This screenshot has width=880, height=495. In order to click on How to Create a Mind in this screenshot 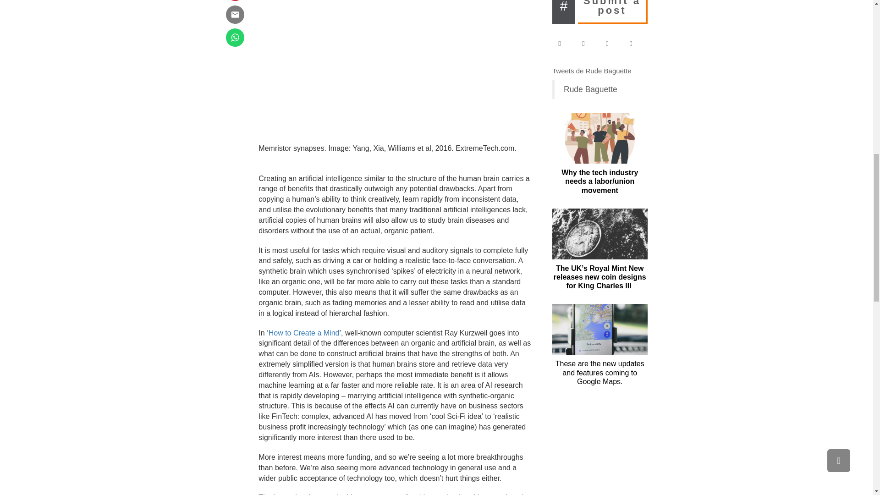, I will do `click(304, 333)`.